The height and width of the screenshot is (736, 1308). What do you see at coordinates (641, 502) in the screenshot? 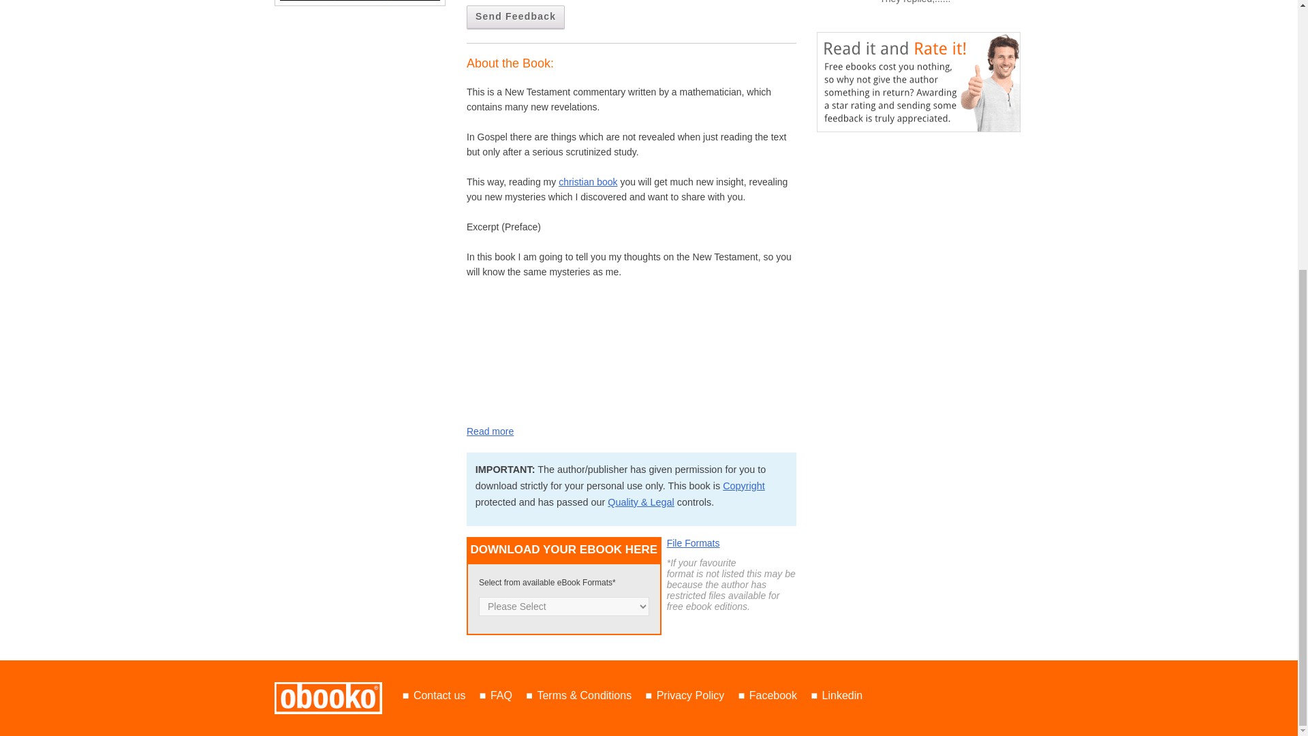
I see `Checked for Quality` at bounding box center [641, 502].